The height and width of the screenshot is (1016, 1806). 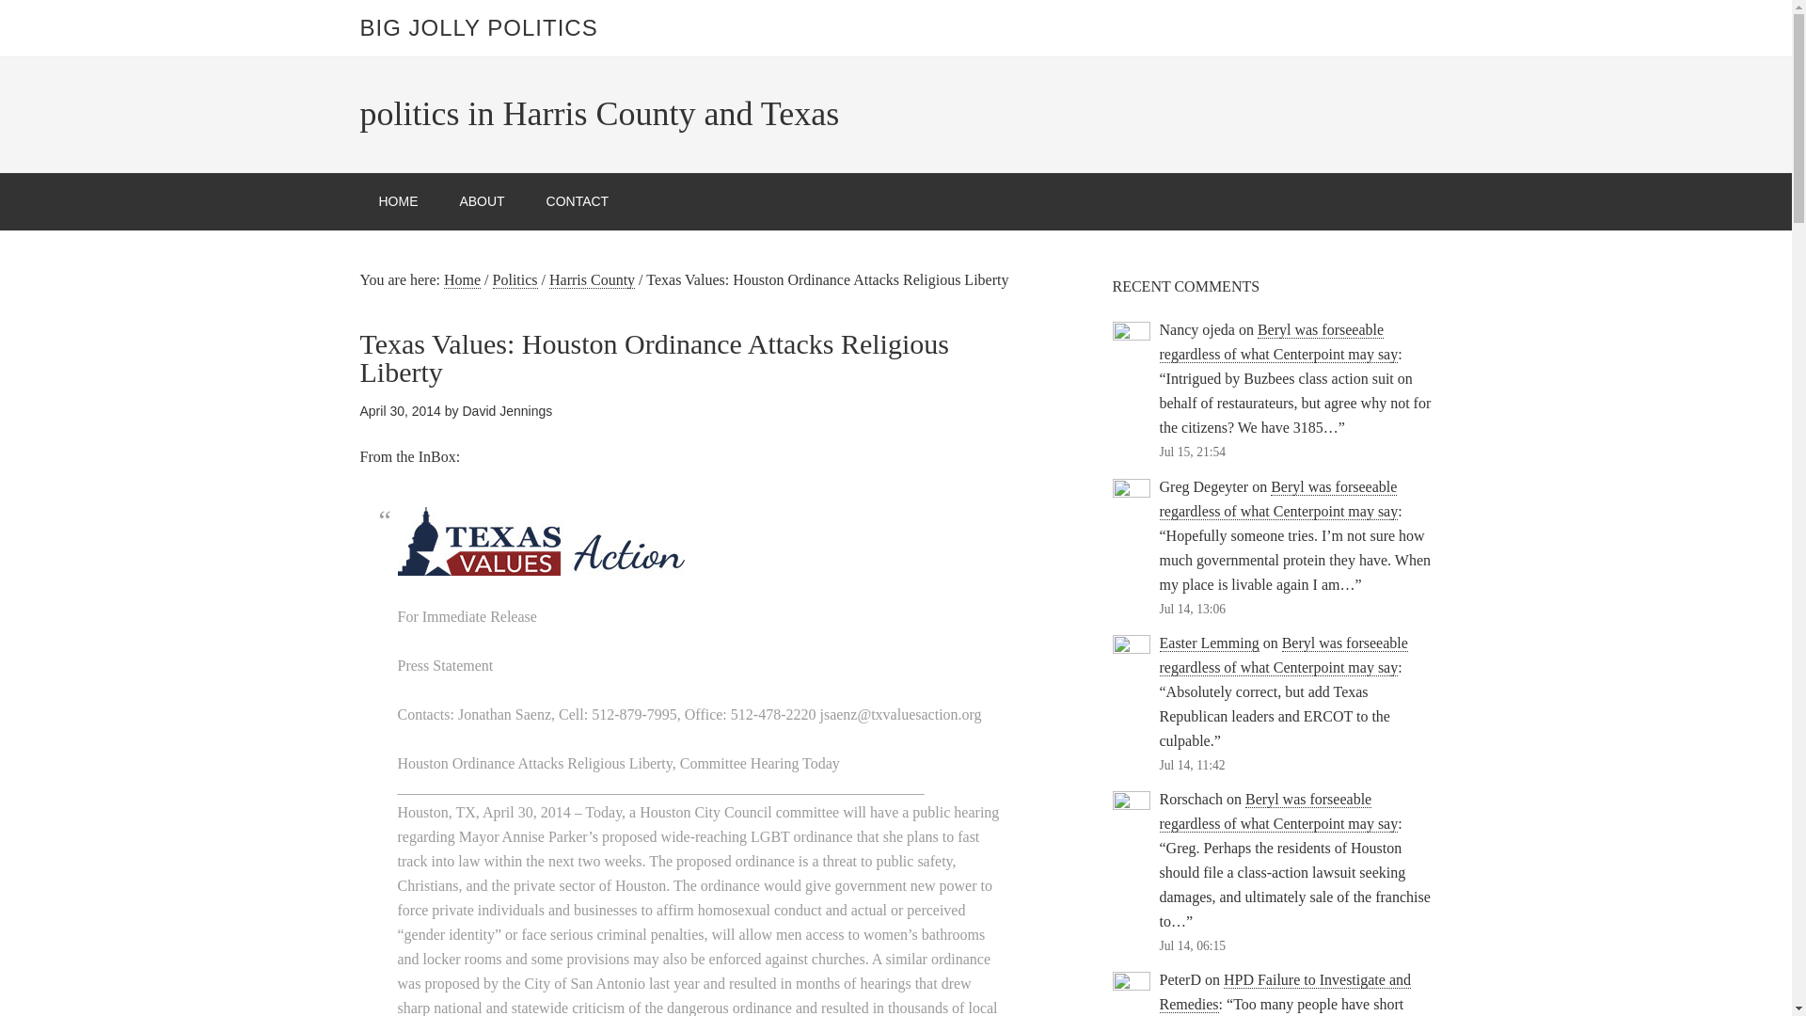 I want to click on ABOUT, so click(x=482, y=201).